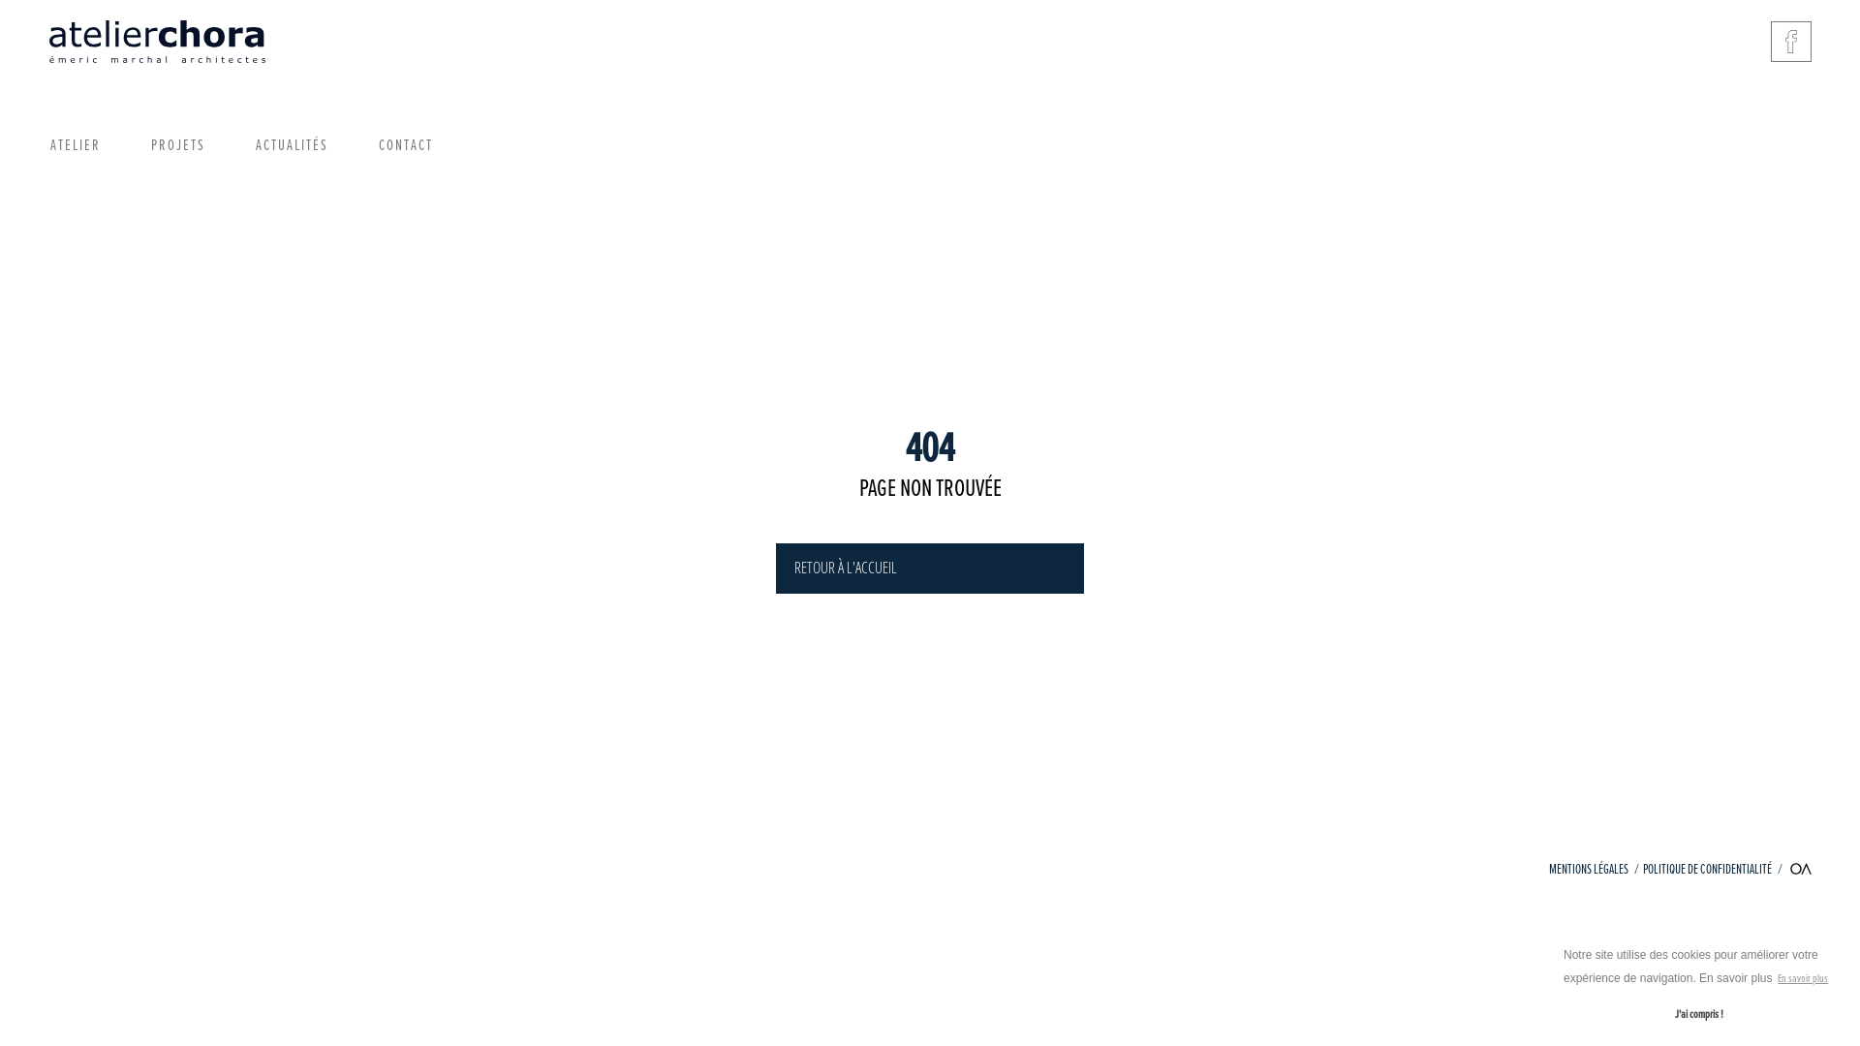 The height and width of the screenshot is (1046, 1860). What do you see at coordinates (1804, 979) in the screenshot?
I see `En savoir plus` at bounding box center [1804, 979].